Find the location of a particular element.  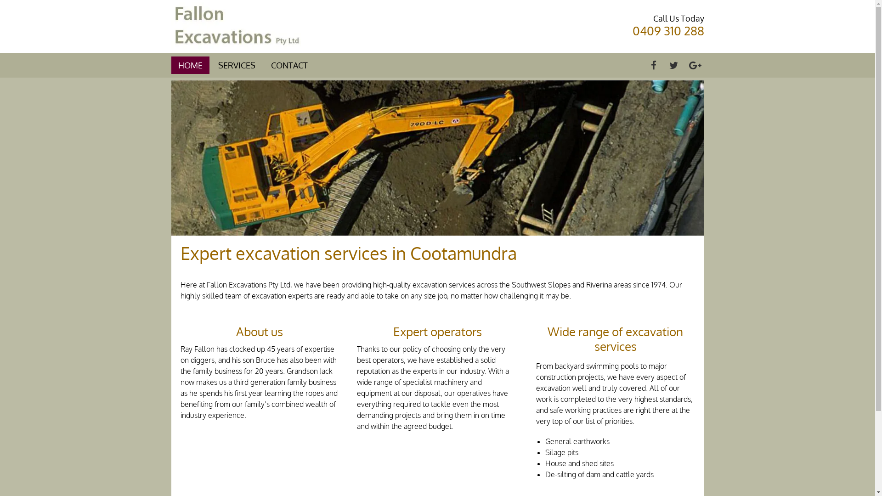

CONTACT is located at coordinates (289, 65).